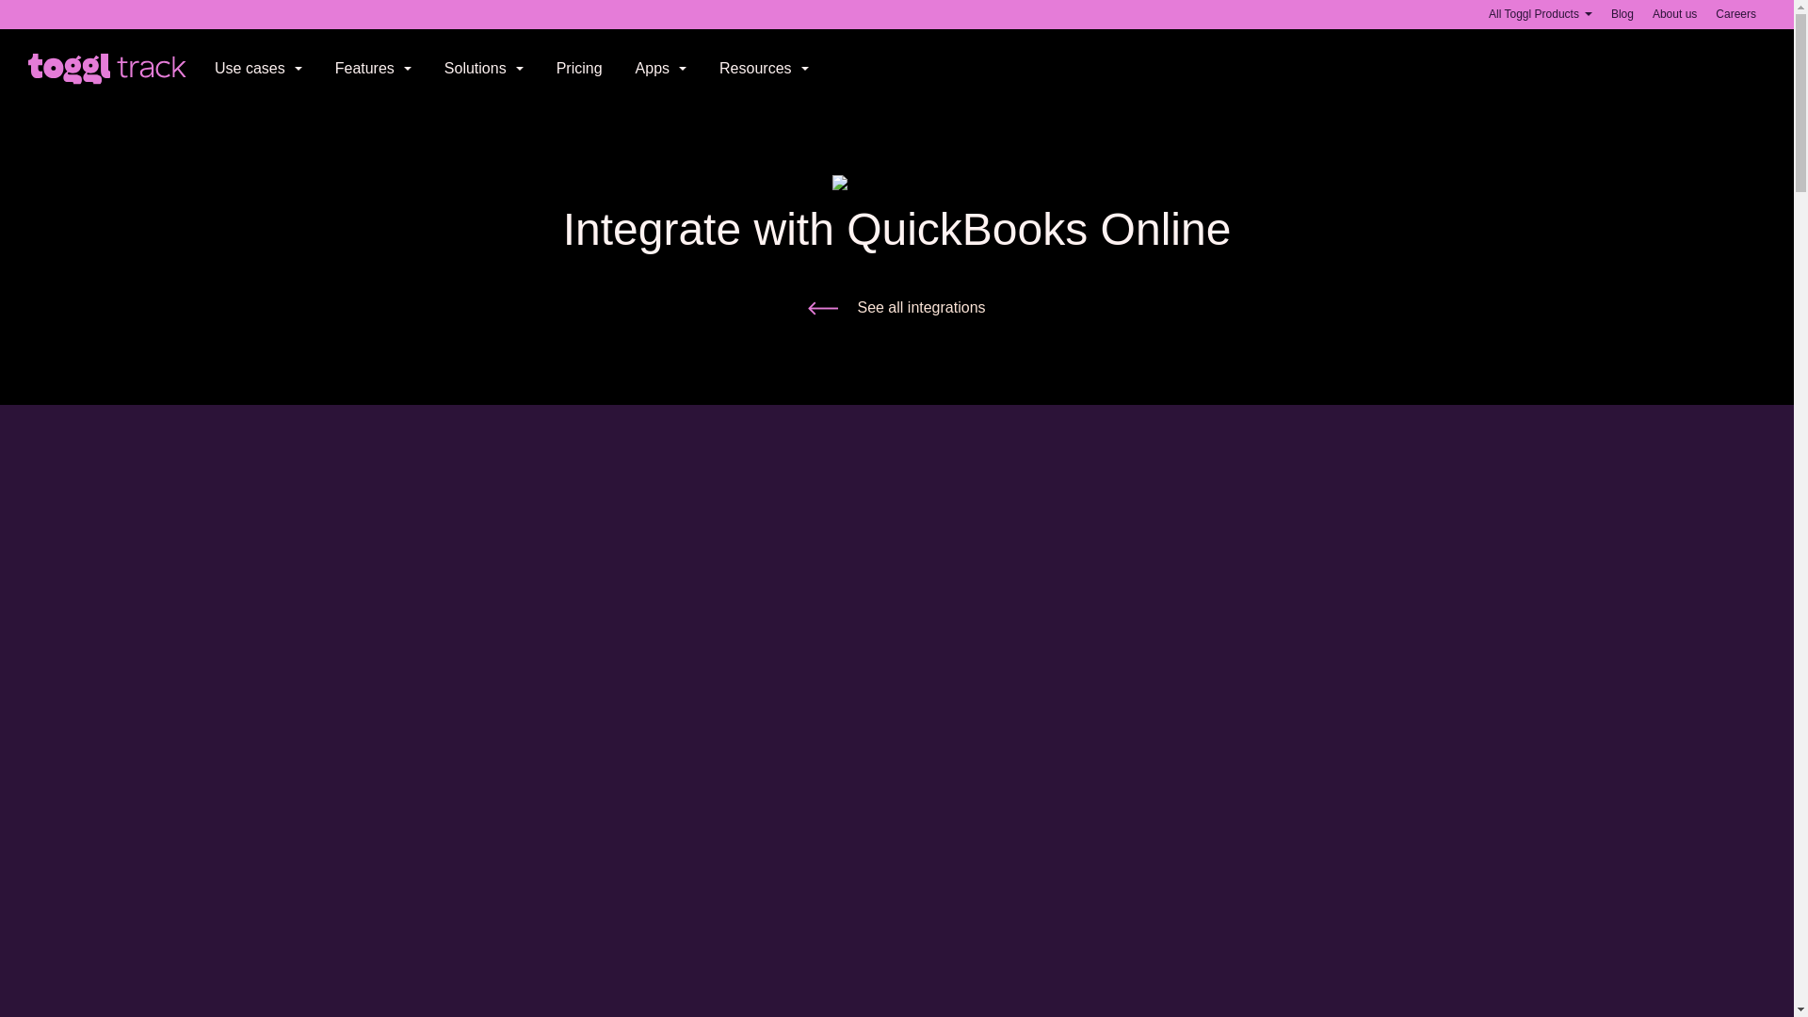  I want to click on Features, so click(373, 68).